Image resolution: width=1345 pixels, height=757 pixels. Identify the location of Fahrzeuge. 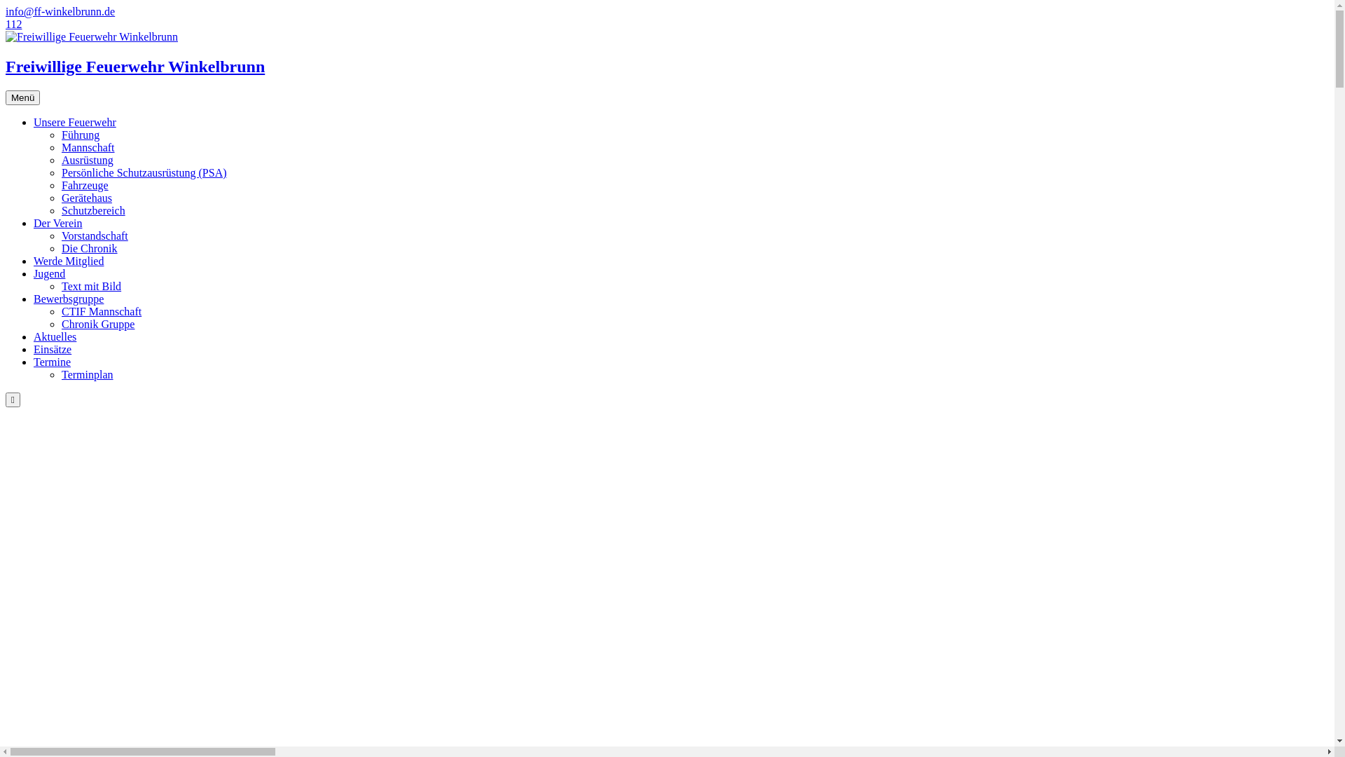
(85, 185).